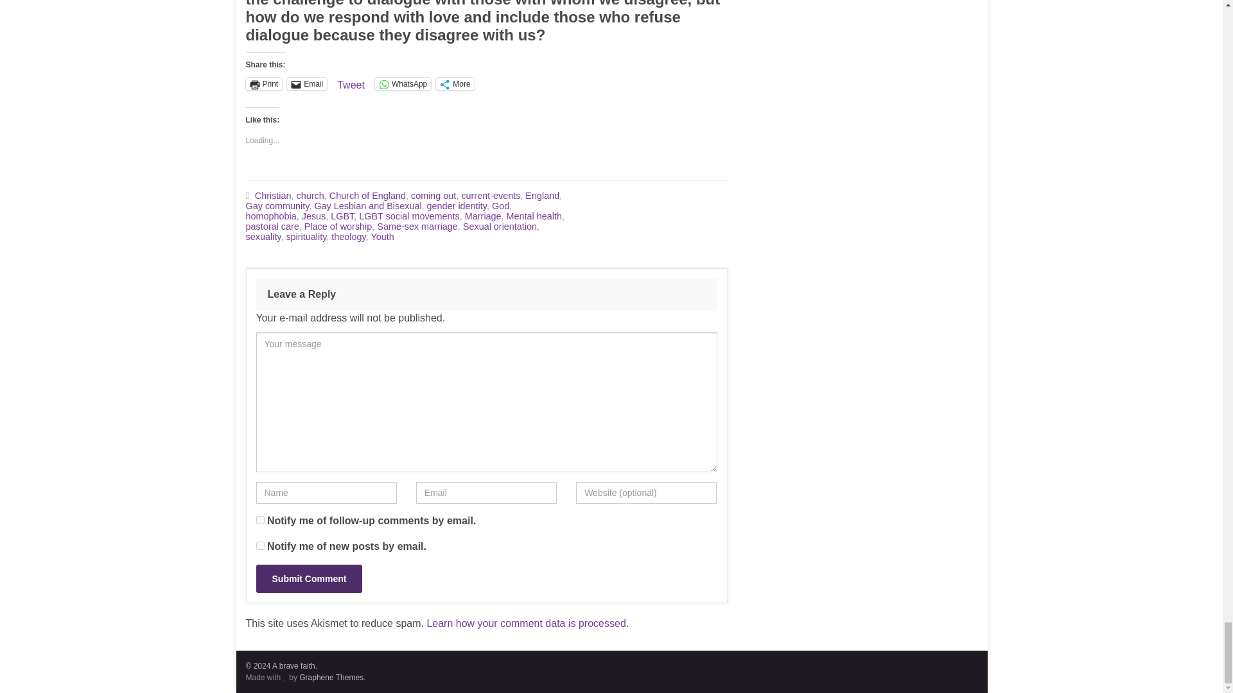  Describe the element at coordinates (402, 83) in the screenshot. I see `Click to share on WhatsApp` at that location.